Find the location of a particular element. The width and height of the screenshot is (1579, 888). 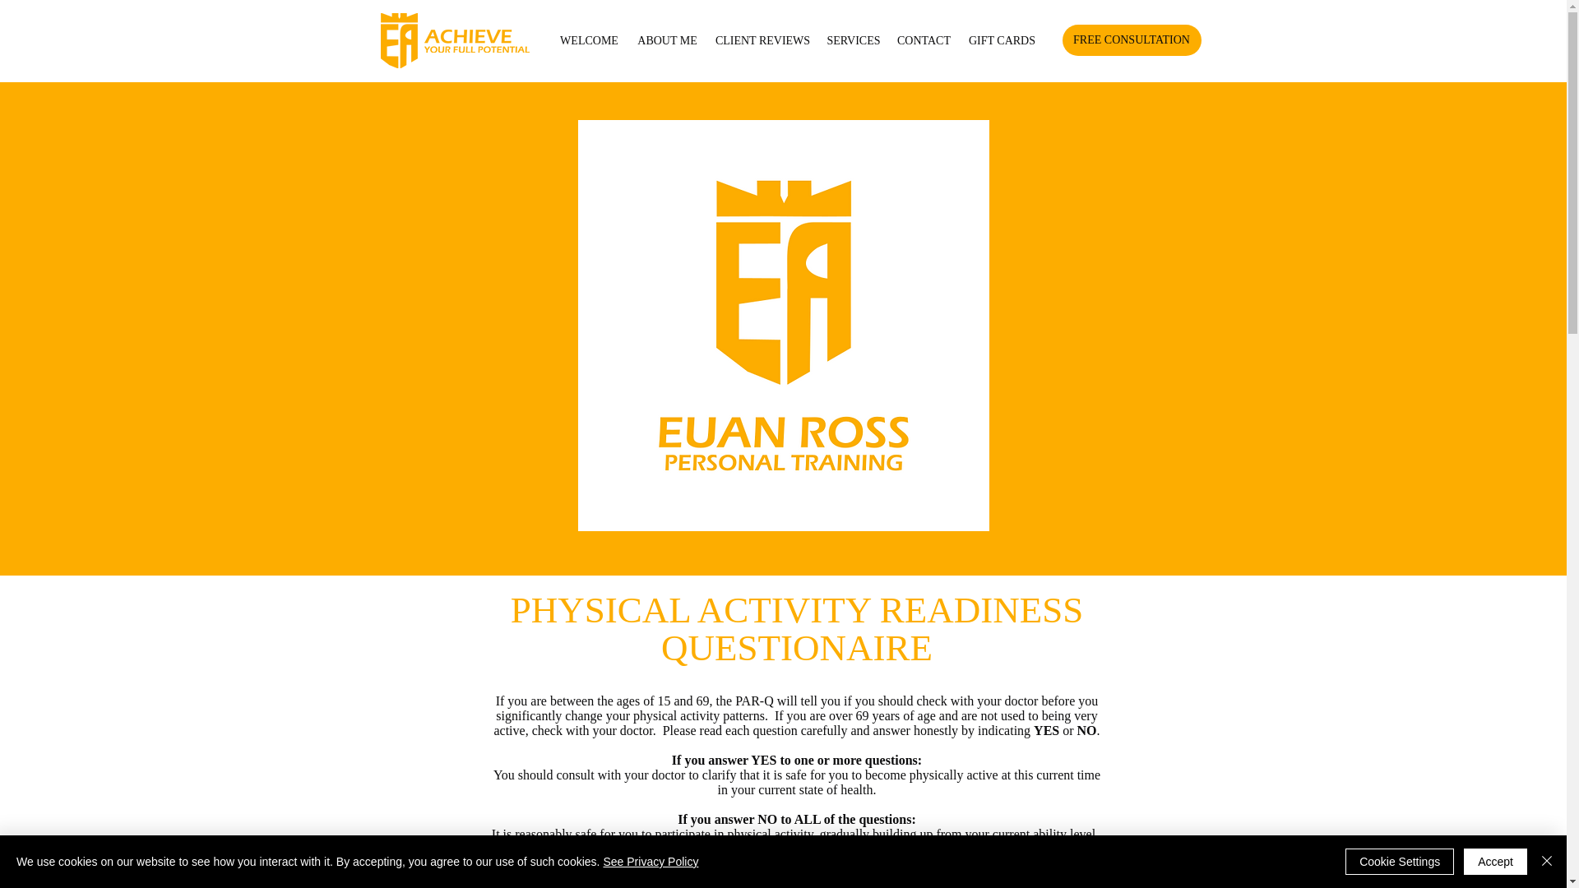

WELCOME is located at coordinates (590, 39).